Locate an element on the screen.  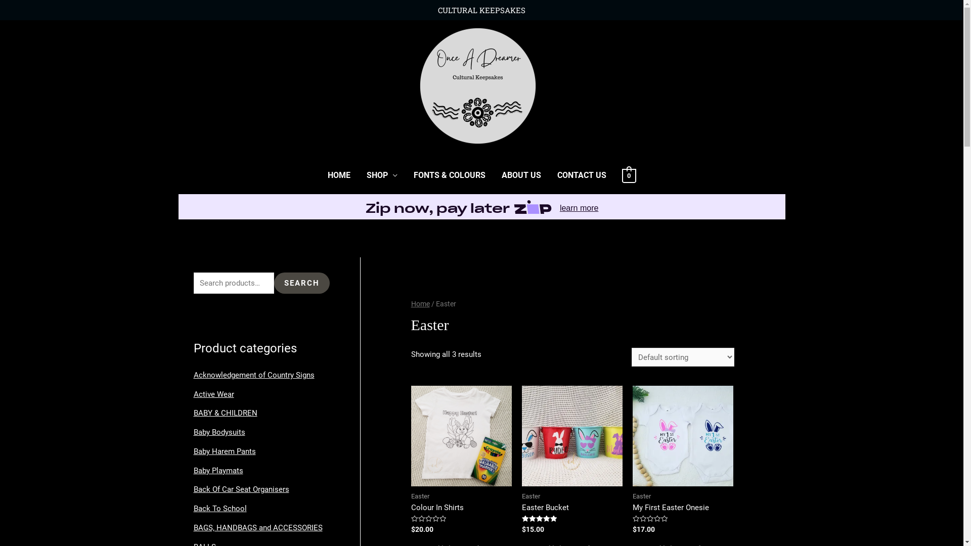
Colour In Shirts is located at coordinates (461, 508).